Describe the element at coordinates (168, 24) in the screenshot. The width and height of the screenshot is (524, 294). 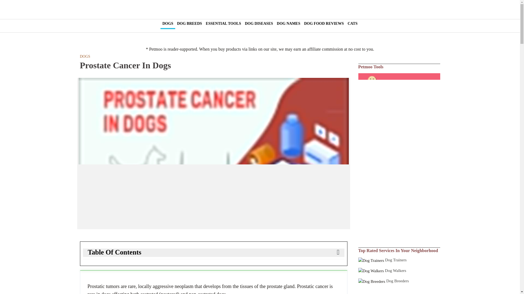
I see `DOGS` at that location.